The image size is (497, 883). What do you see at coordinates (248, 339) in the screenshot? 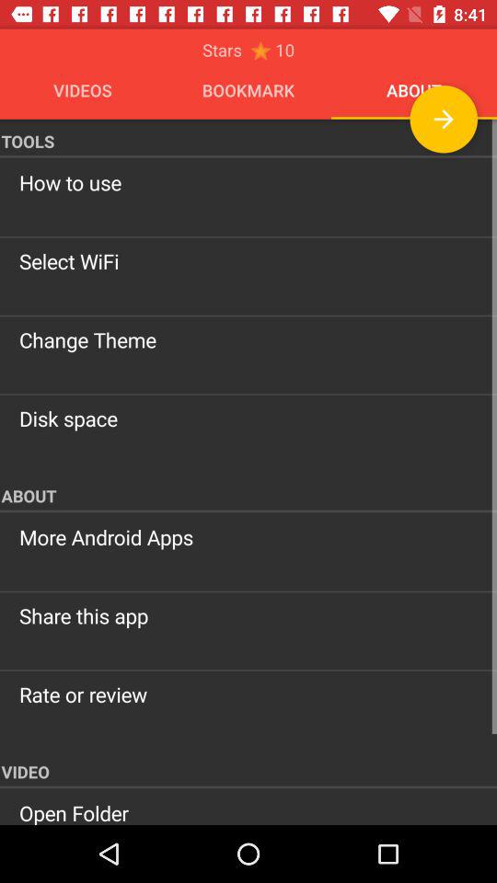
I see `choose the icon above the disk space item` at bounding box center [248, 339].